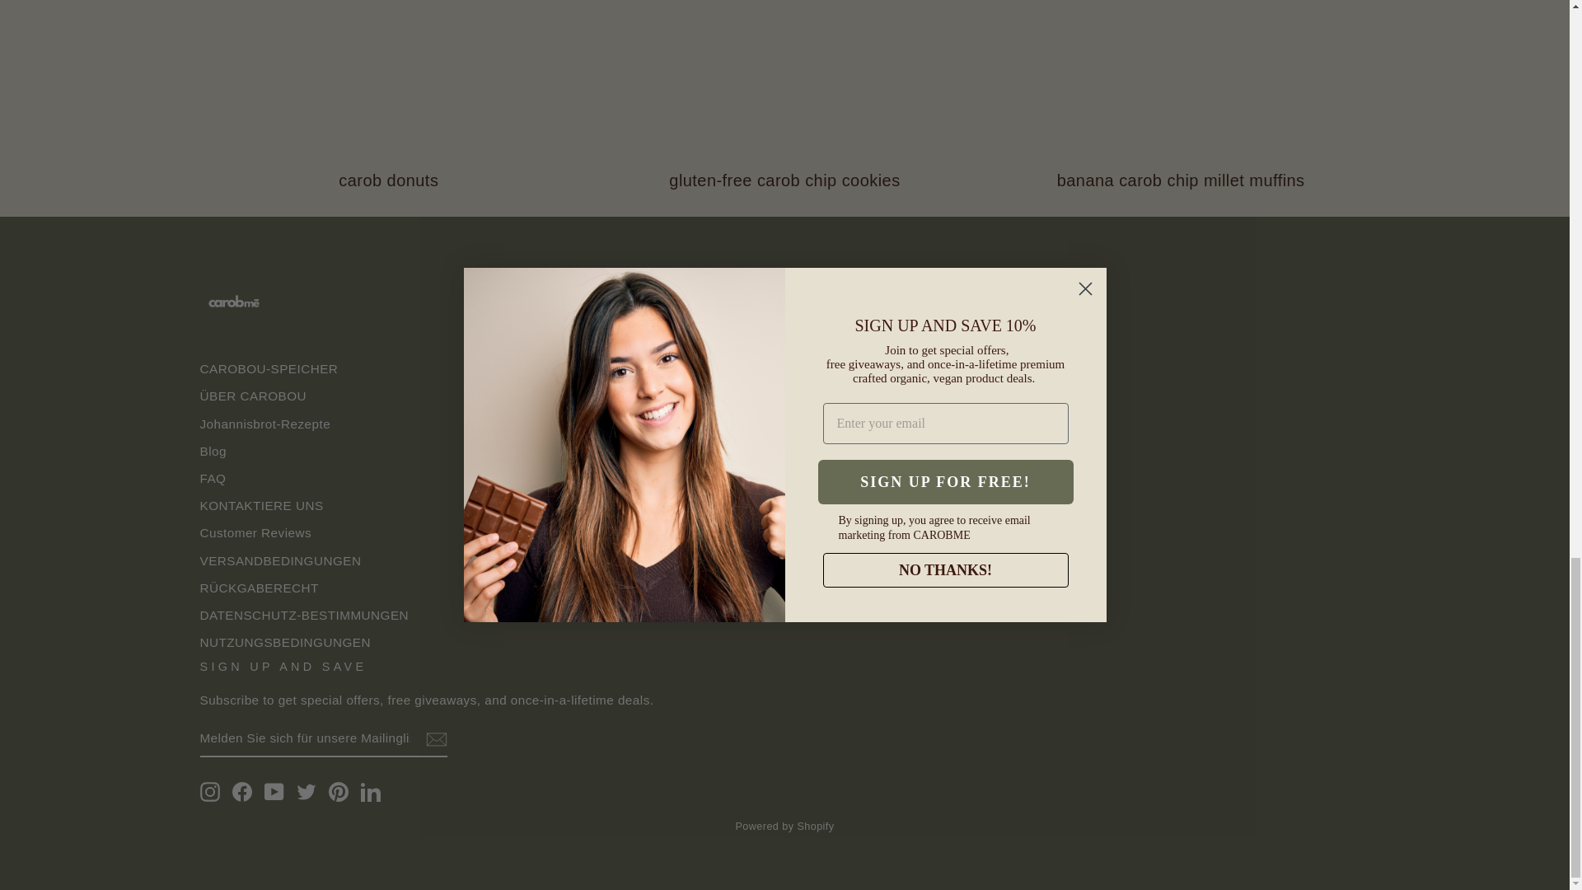 This screenshot has width=1582, height=890. Describe the element at coordinates (242, 792) in the screenshot. I see `carobme auf Facebook` at that location.